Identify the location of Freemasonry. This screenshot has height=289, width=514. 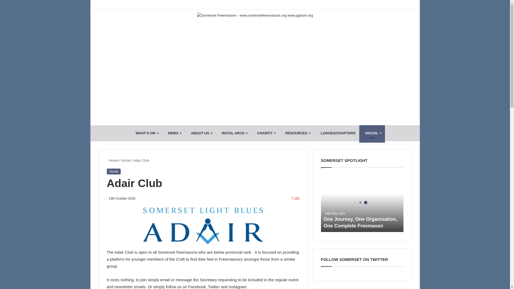
(200, 133).